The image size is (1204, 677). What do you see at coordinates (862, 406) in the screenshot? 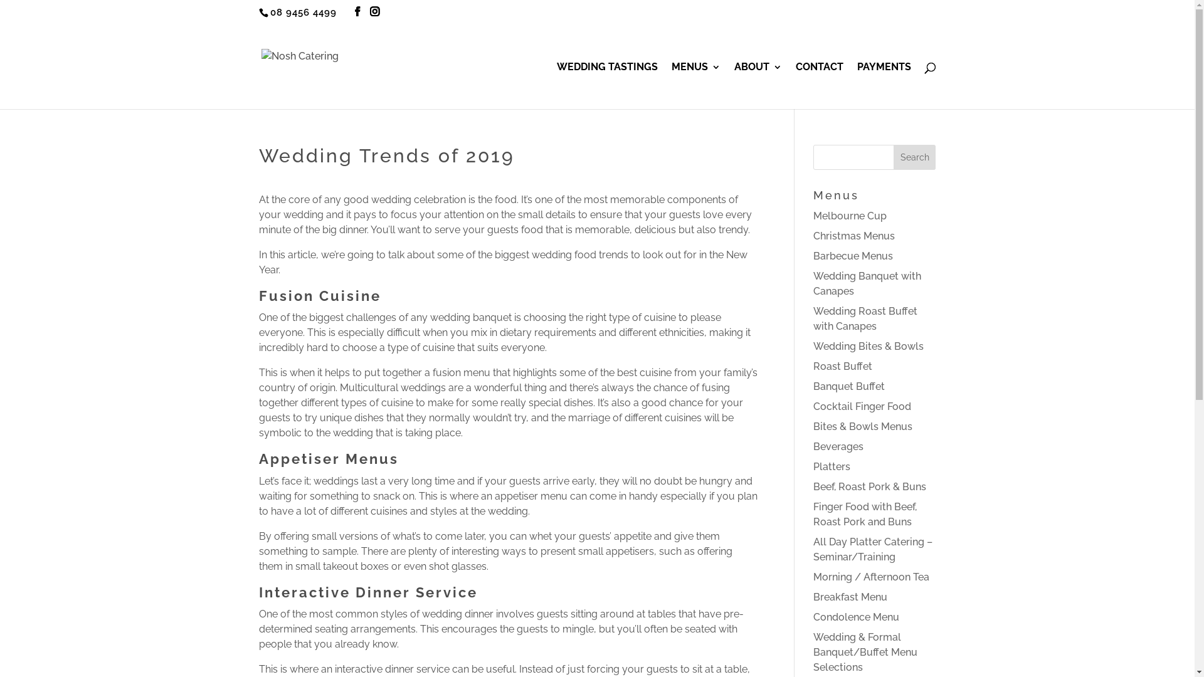
I see `Cocktail Finger Food` at bounding box center [862, 406].